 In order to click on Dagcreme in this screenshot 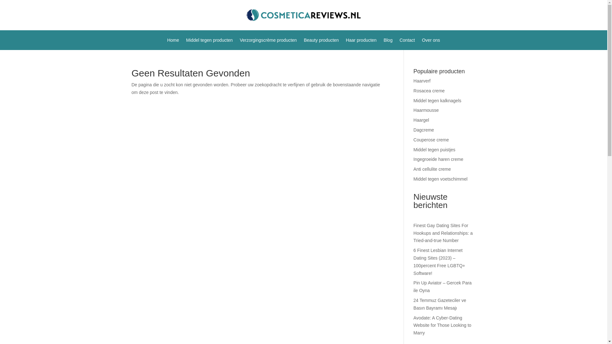, I will do `click(424, 130)`.